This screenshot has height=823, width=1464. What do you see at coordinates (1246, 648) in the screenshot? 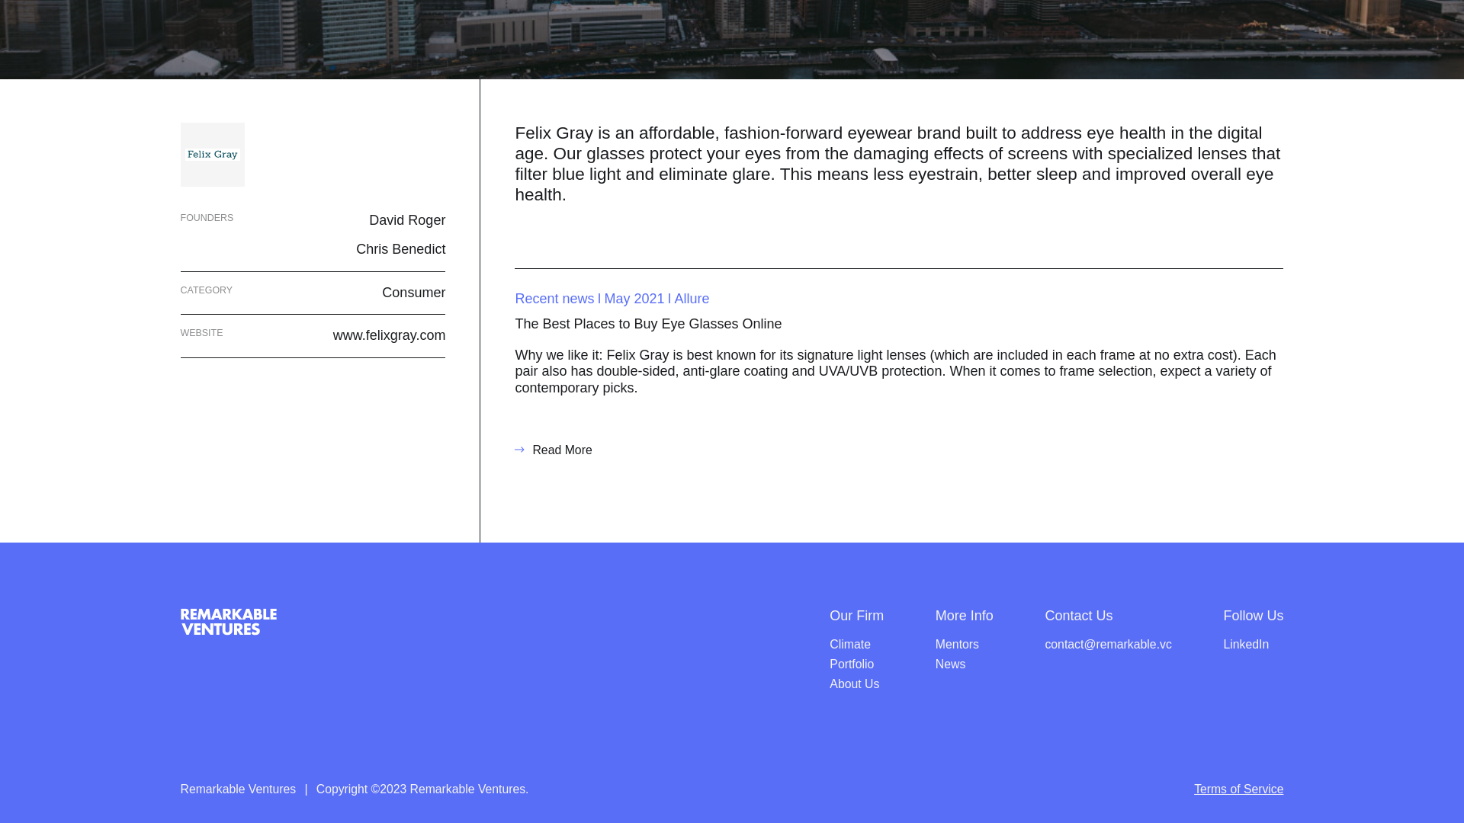
I see `LinkedIn` at bounding box center [1246, 648].